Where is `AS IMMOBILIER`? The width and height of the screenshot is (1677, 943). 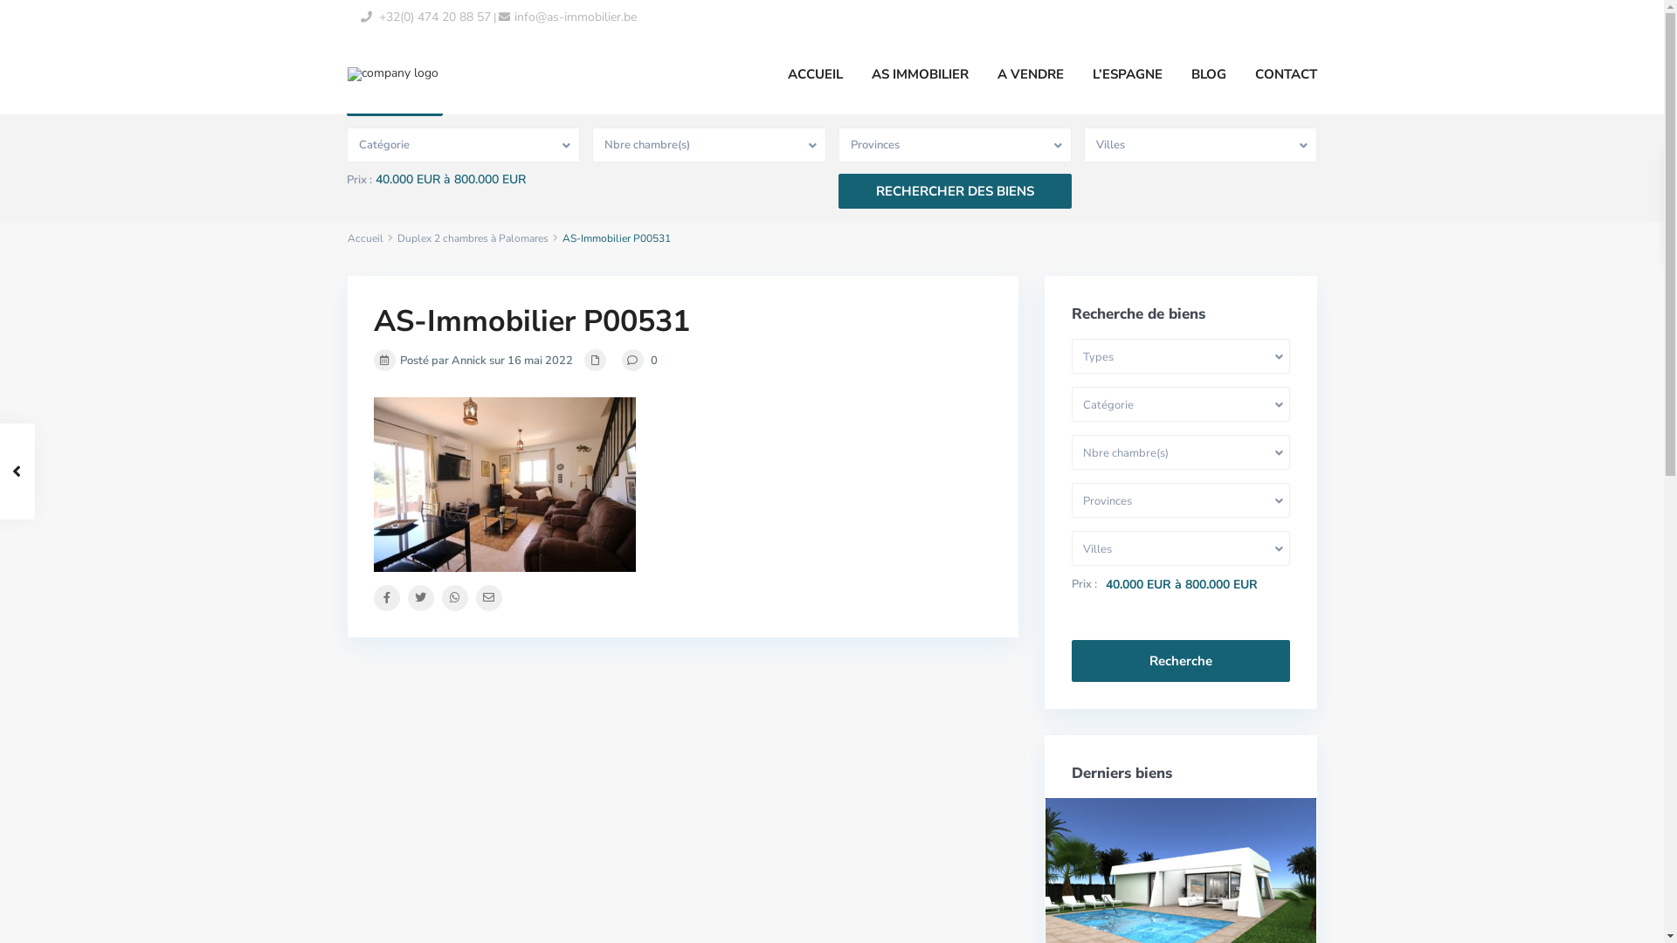 AS IMMOBILIER is located at coordinates (919, 74).